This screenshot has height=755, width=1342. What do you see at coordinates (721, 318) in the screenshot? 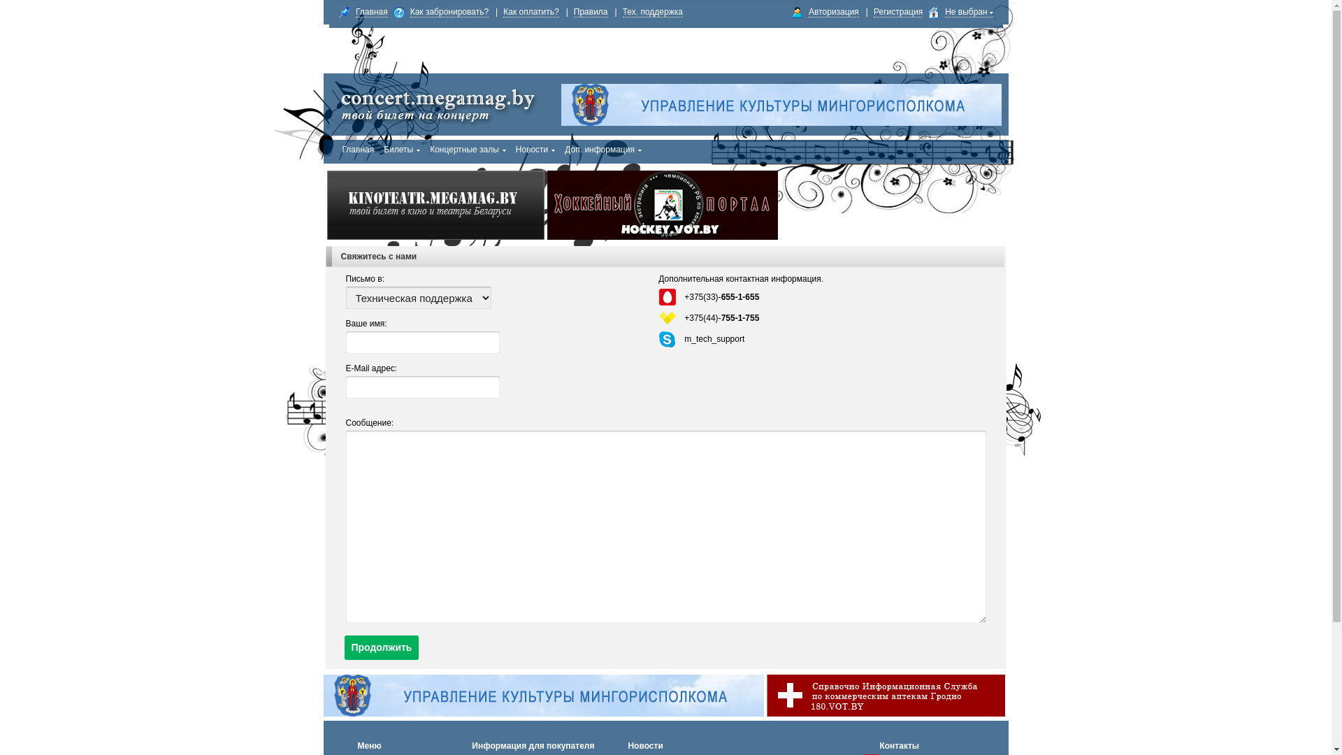
I see `+375(44)-755-1-755` at bounding box center [721, 318].